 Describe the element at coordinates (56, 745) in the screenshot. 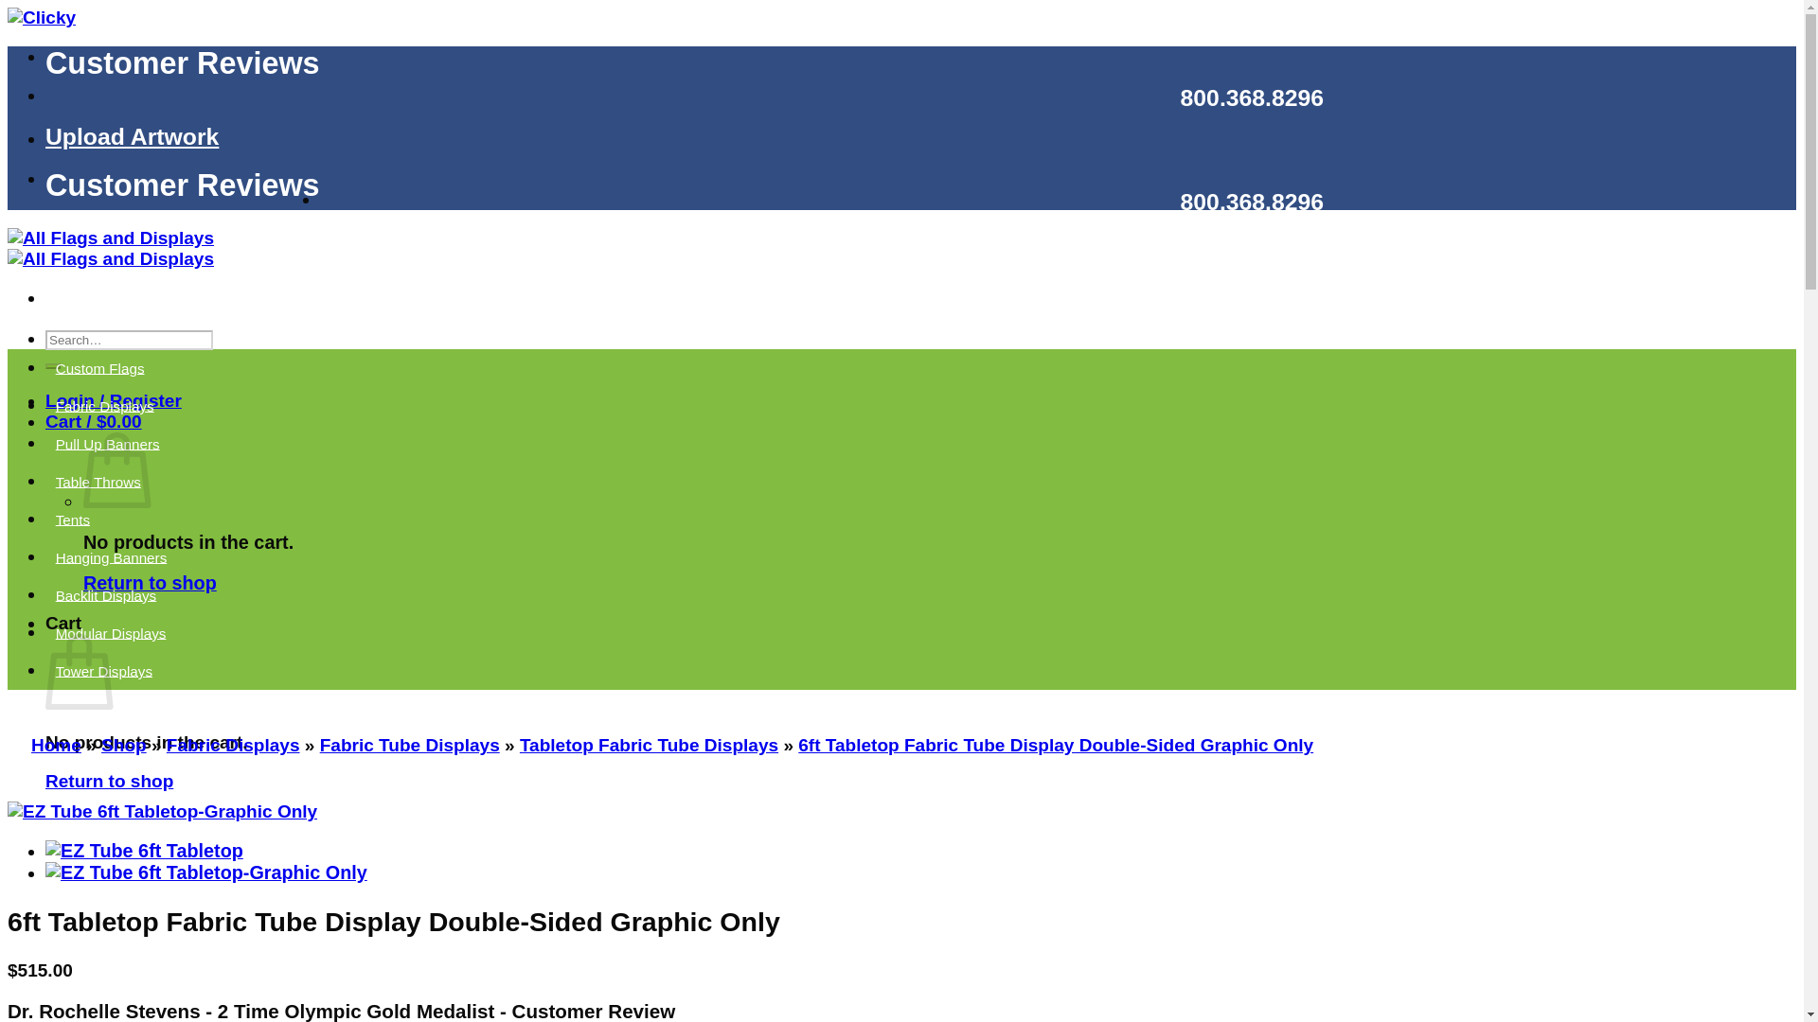

I see `Home` at that location.